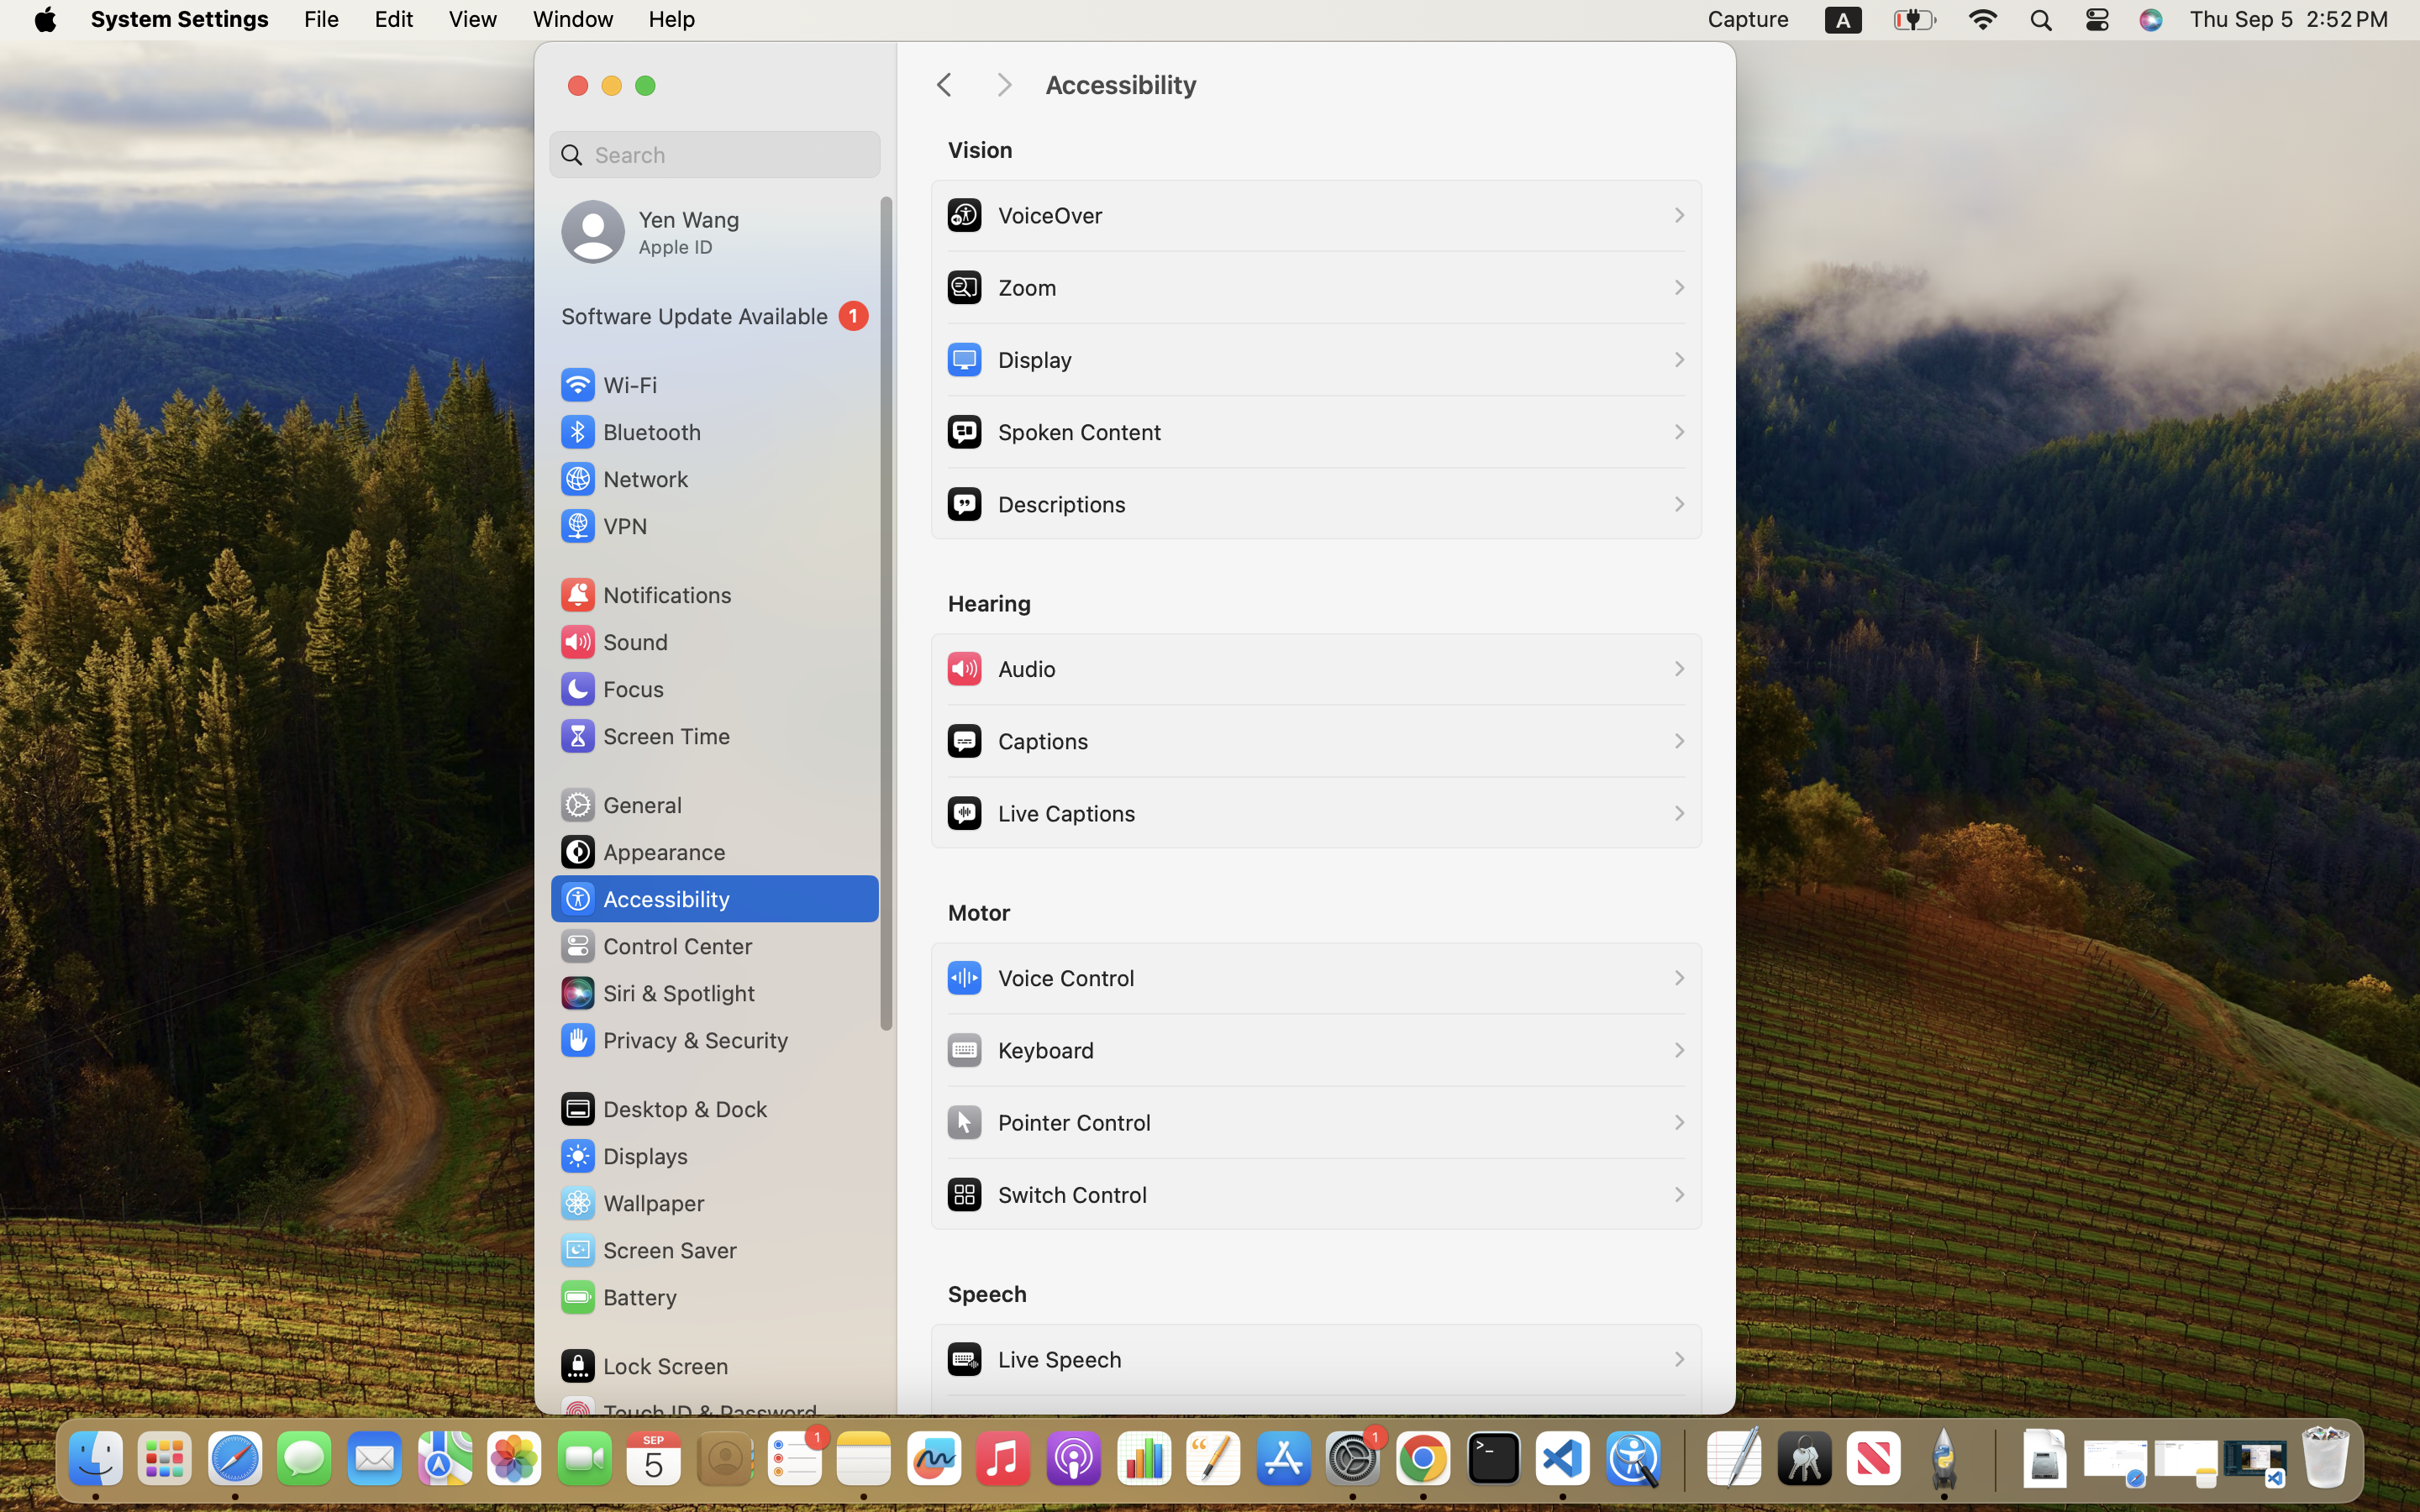 This screenshot has height=1512, width=2420. What do you see at coordinates (602, 526) in the screenshot?
I see `VPN` at bounding box center [602, 526].